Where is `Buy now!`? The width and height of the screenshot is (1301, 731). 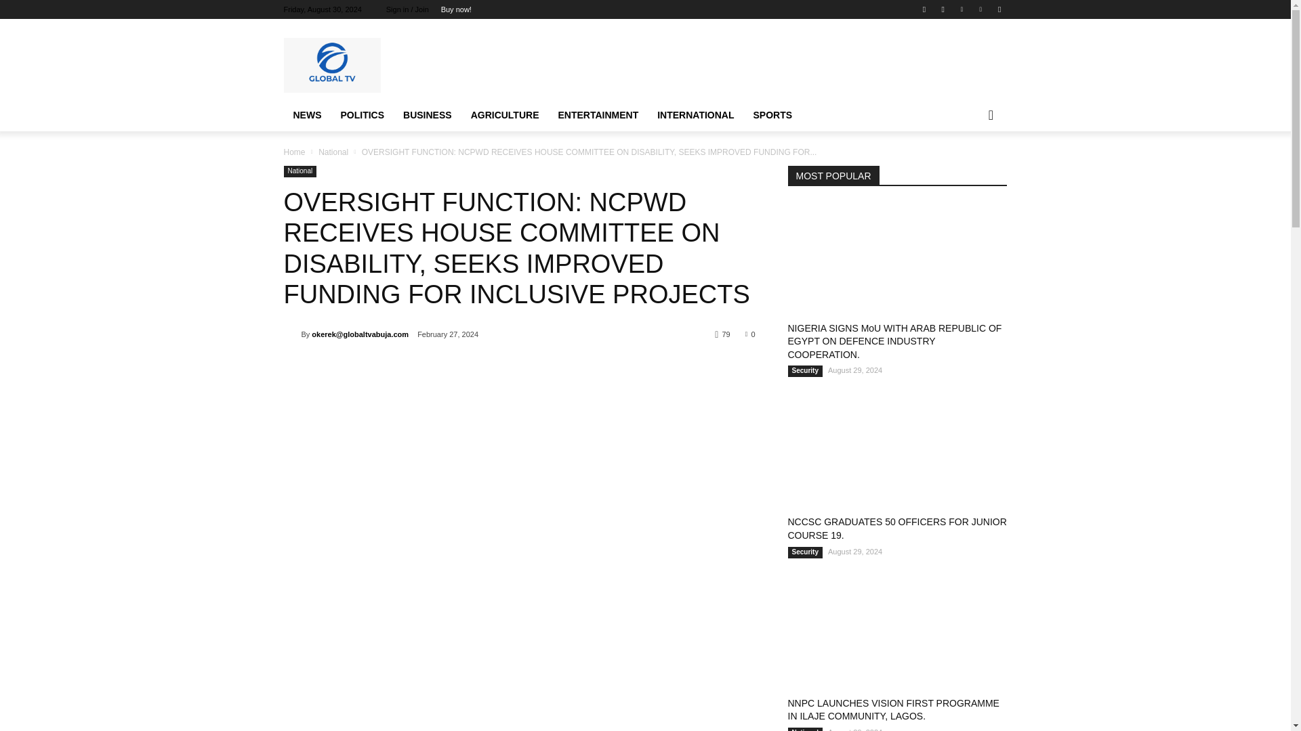 Buy now! is located at coordinates (455, 9).